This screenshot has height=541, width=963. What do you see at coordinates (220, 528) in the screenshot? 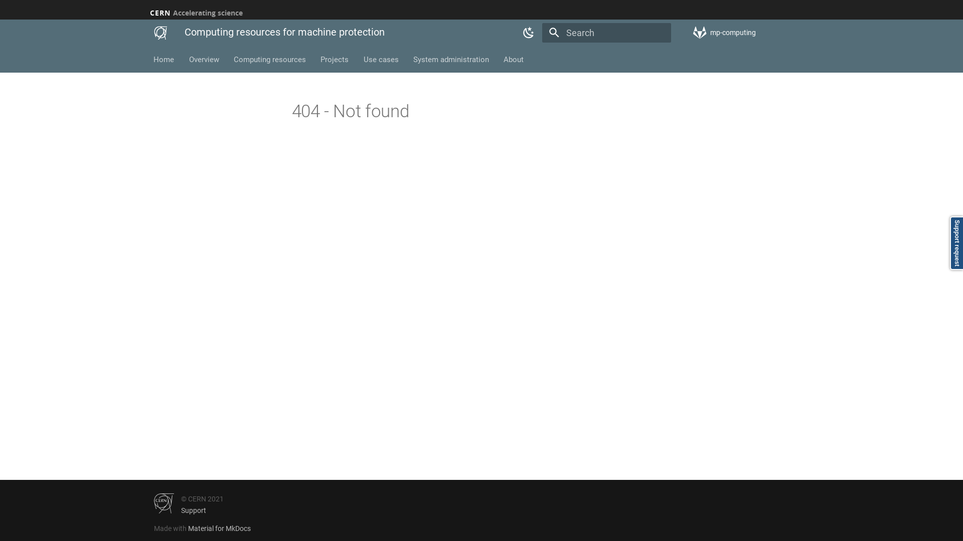
I see `Material for MkDocs` at bounding box center [220, 528].